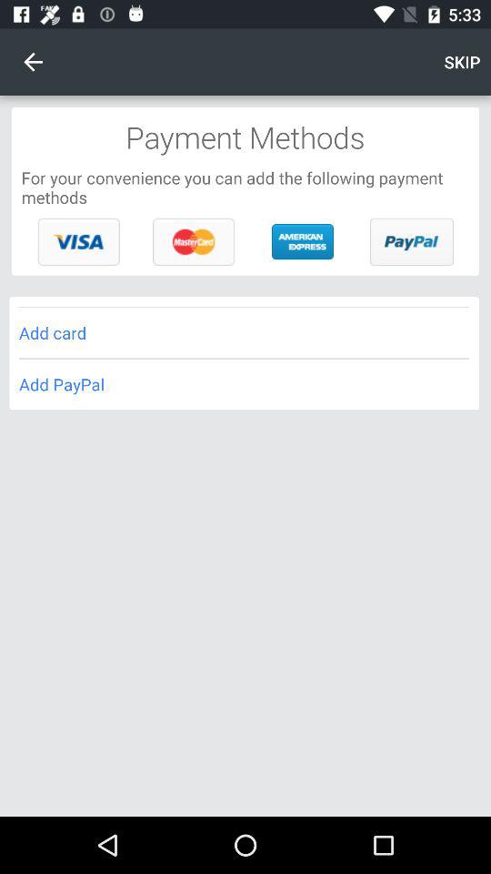 This screenshot has height=874, width=491. What do you see at coordinates (244, 333) in the screenshot?
I see `turn on the icon above add paypal` at bounding box center [244, 333].